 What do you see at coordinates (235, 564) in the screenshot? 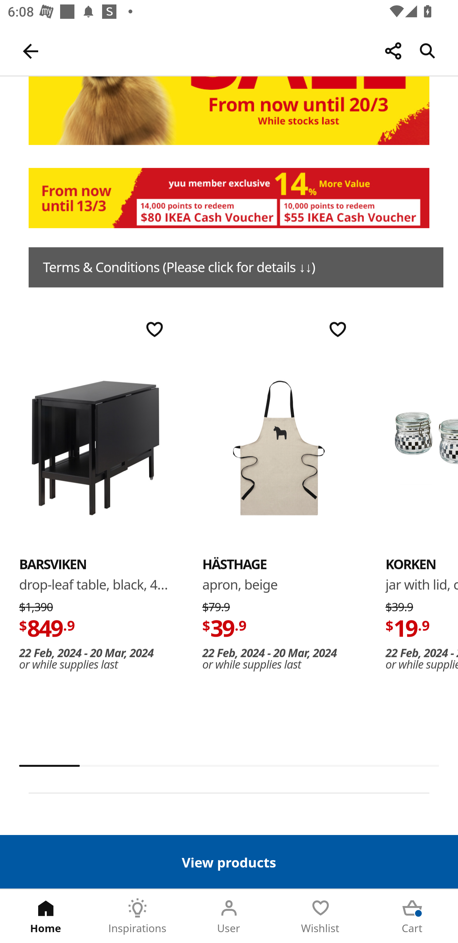
I see `HÄSTHAGE` at bounding box center [235, 564].